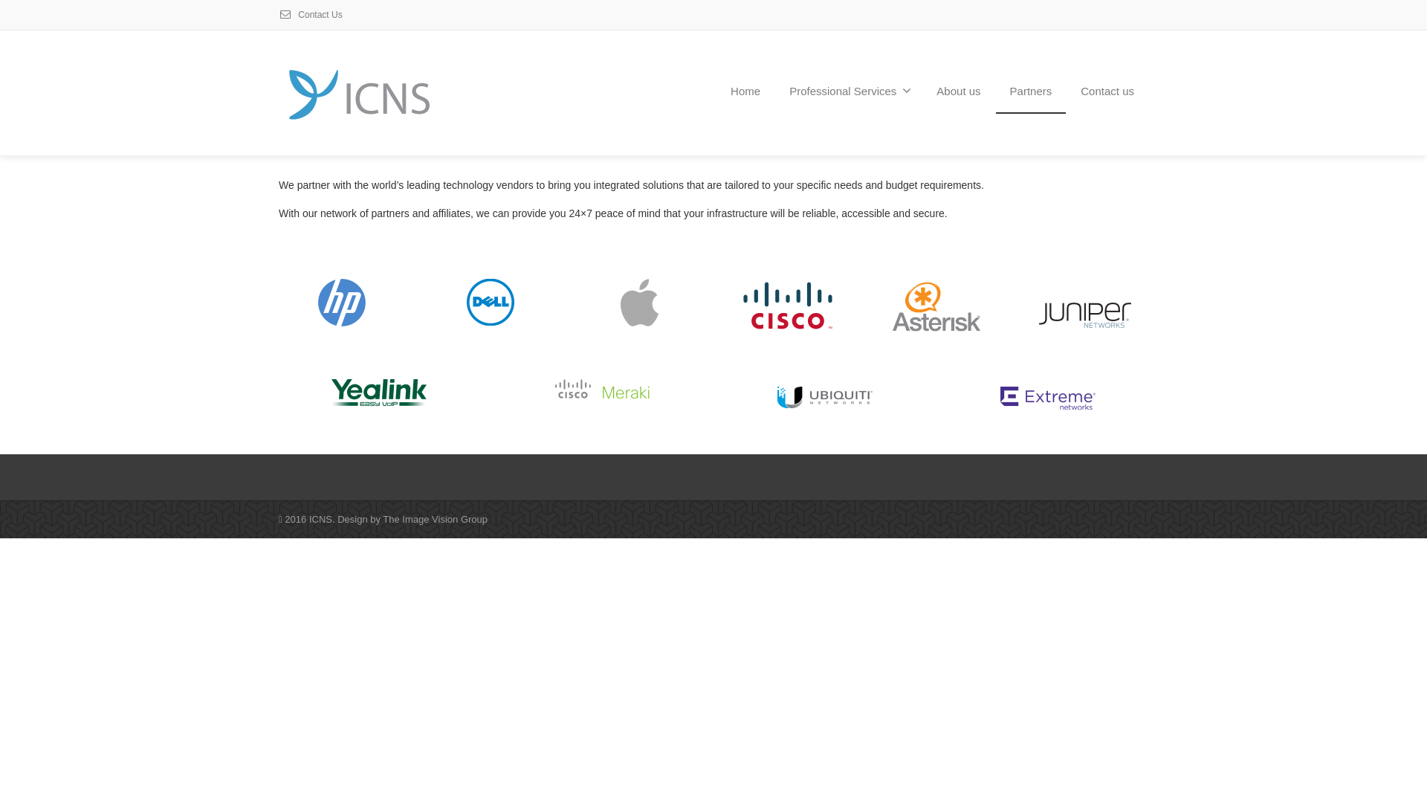 The width and height of the screenshot is (1427, 803). Describe the element at coordinates (1032, 92) in the screenshot. I see `Partners` at that location.